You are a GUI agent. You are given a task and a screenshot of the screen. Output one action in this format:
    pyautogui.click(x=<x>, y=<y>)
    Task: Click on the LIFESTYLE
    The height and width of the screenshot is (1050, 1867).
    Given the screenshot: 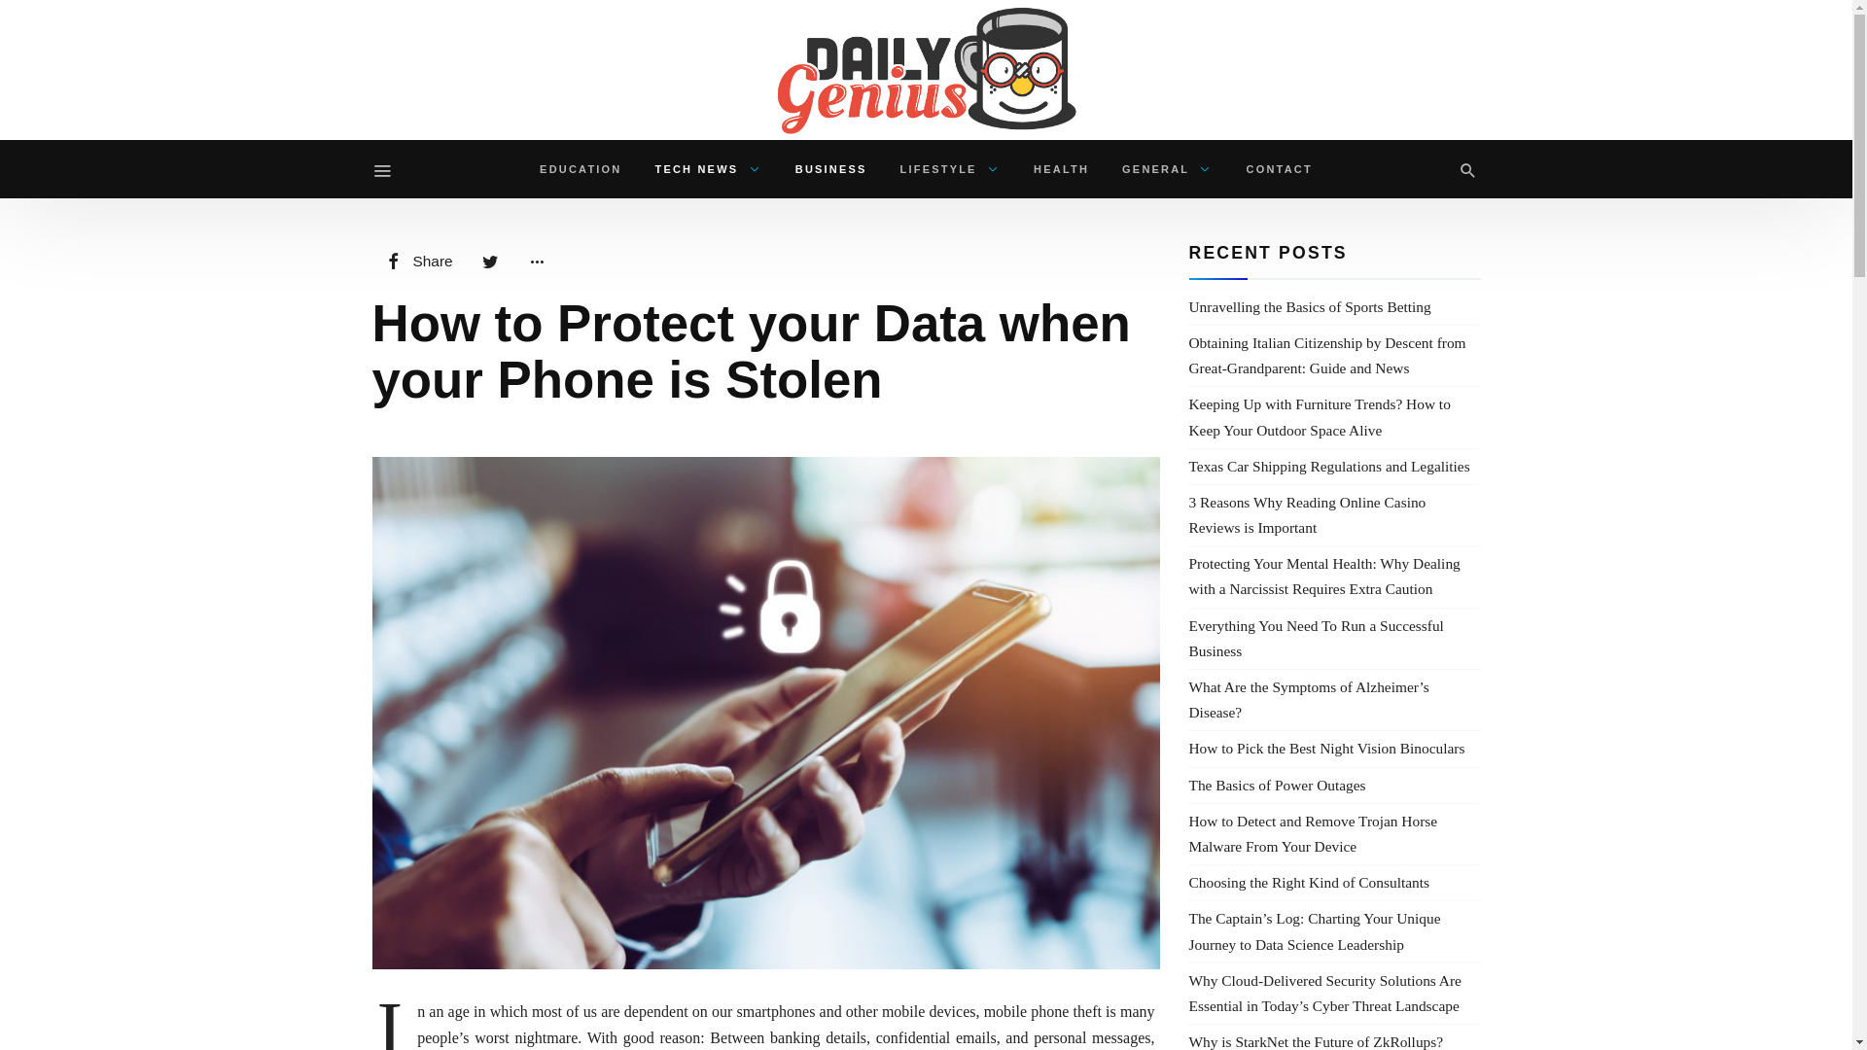 What is the action you would take?
    pyautogui.click(x=950, y=169)
    